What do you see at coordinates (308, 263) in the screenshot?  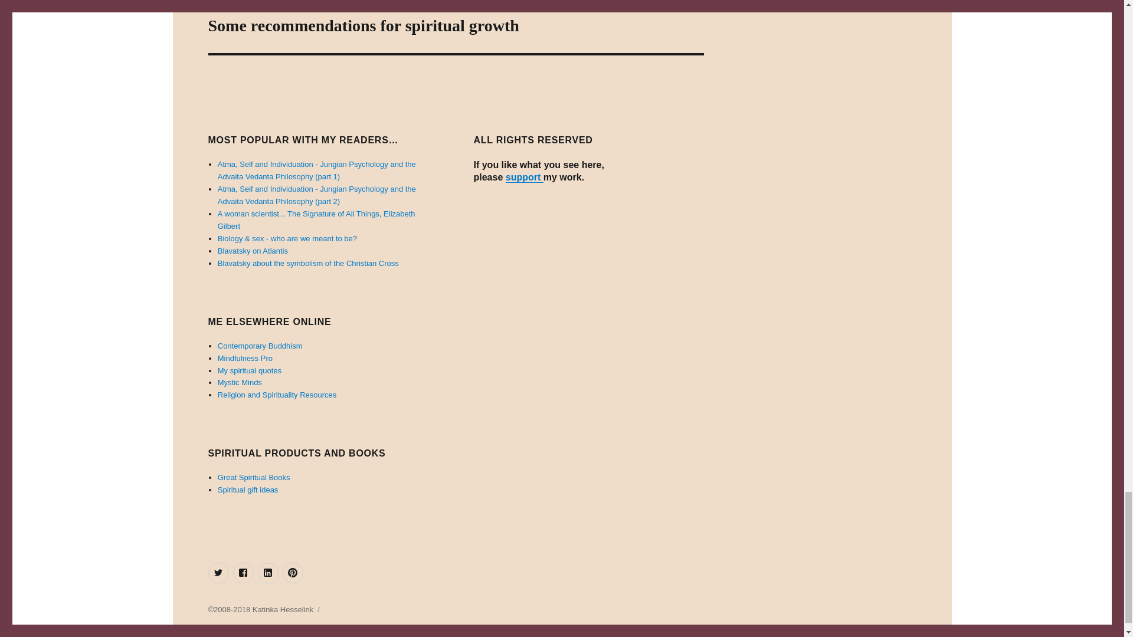 I see `Mystic Minds` at bounding box center [308, 263].